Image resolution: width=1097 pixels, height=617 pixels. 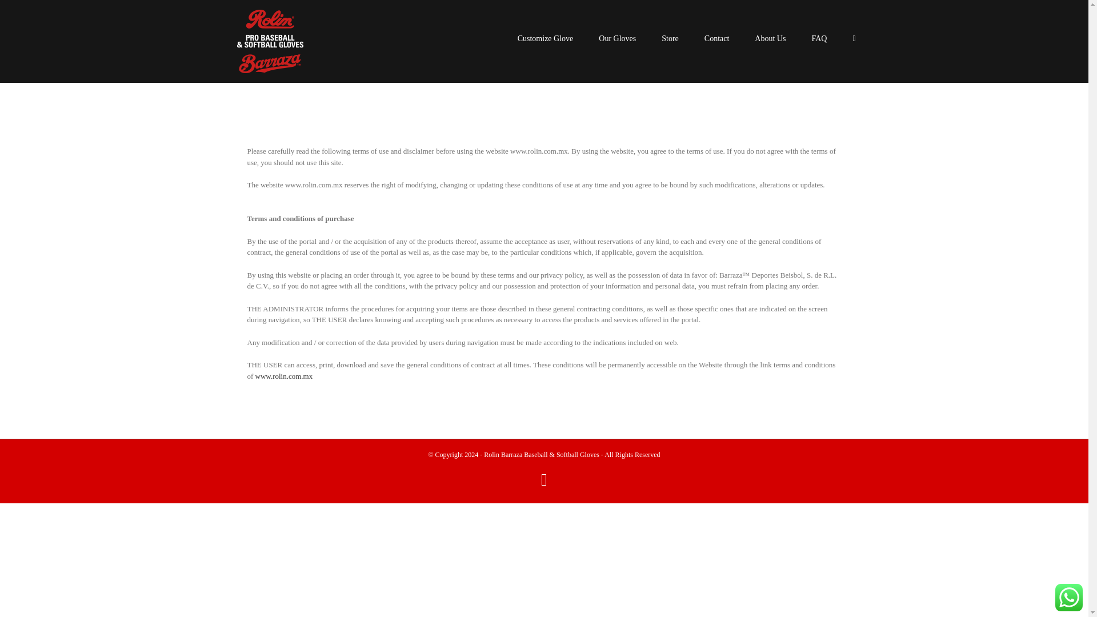 I want to click on www.rolin.com.mx, so click(x=284, y=376).